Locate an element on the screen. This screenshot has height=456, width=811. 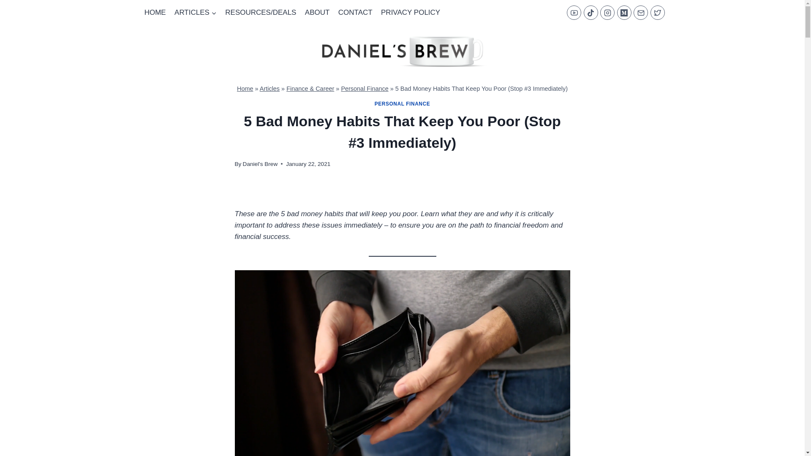
ARTICLES is located at coordinates (195, 13).